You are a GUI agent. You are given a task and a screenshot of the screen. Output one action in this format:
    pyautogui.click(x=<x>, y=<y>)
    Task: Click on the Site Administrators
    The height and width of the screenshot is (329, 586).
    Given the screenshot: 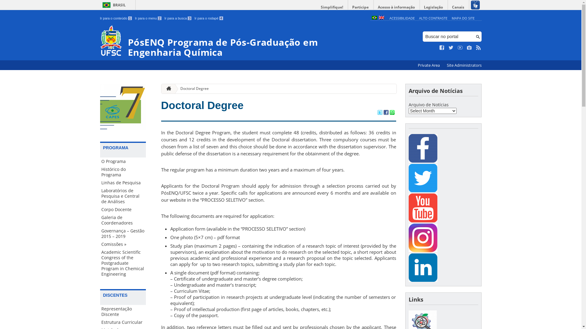 What is the action you would take?
    pyautogui.click(x=464, y=65)
    